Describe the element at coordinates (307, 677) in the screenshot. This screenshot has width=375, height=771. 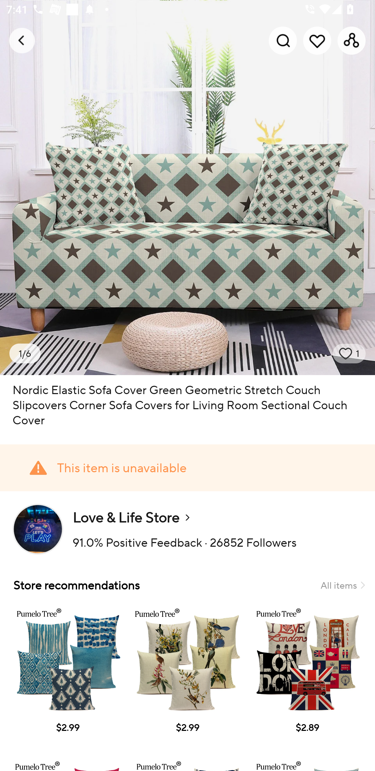
I see `$2.89` at that location.